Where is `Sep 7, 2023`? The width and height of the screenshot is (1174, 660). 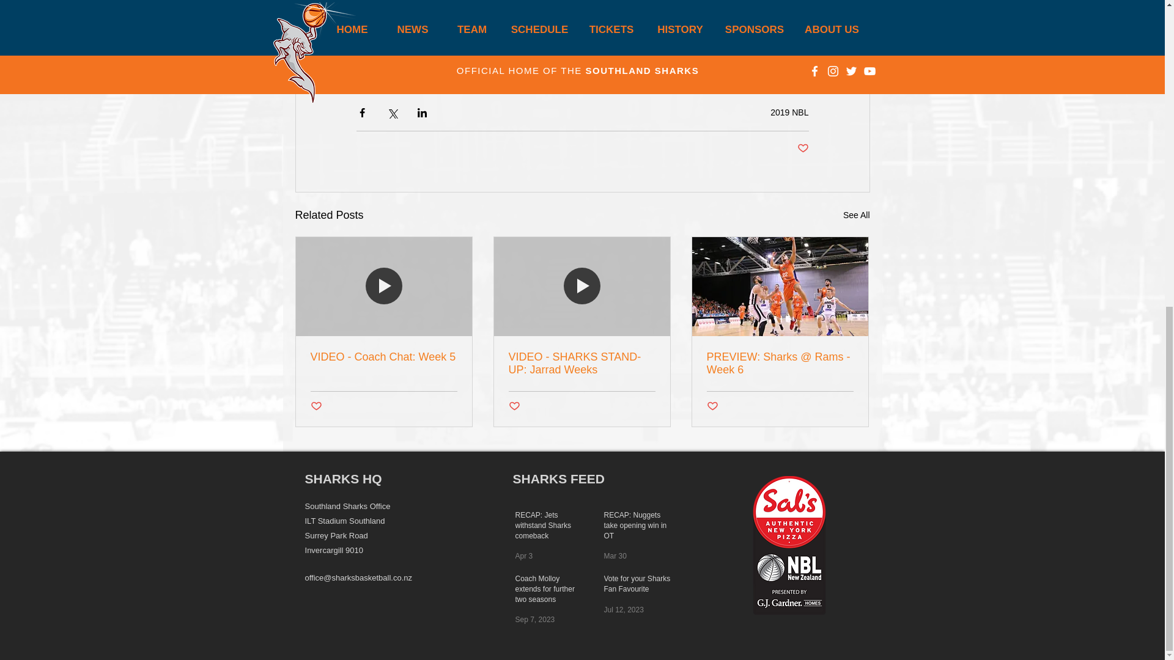
Sep 7, 2023 is located at coordinates (534, 619).